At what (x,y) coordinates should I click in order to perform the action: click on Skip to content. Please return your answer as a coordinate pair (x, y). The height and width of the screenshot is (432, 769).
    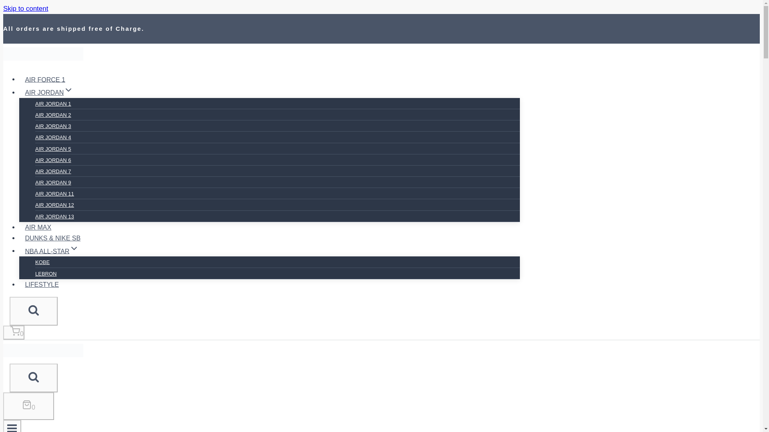
    Looking at the image, I should click on (25, 8).